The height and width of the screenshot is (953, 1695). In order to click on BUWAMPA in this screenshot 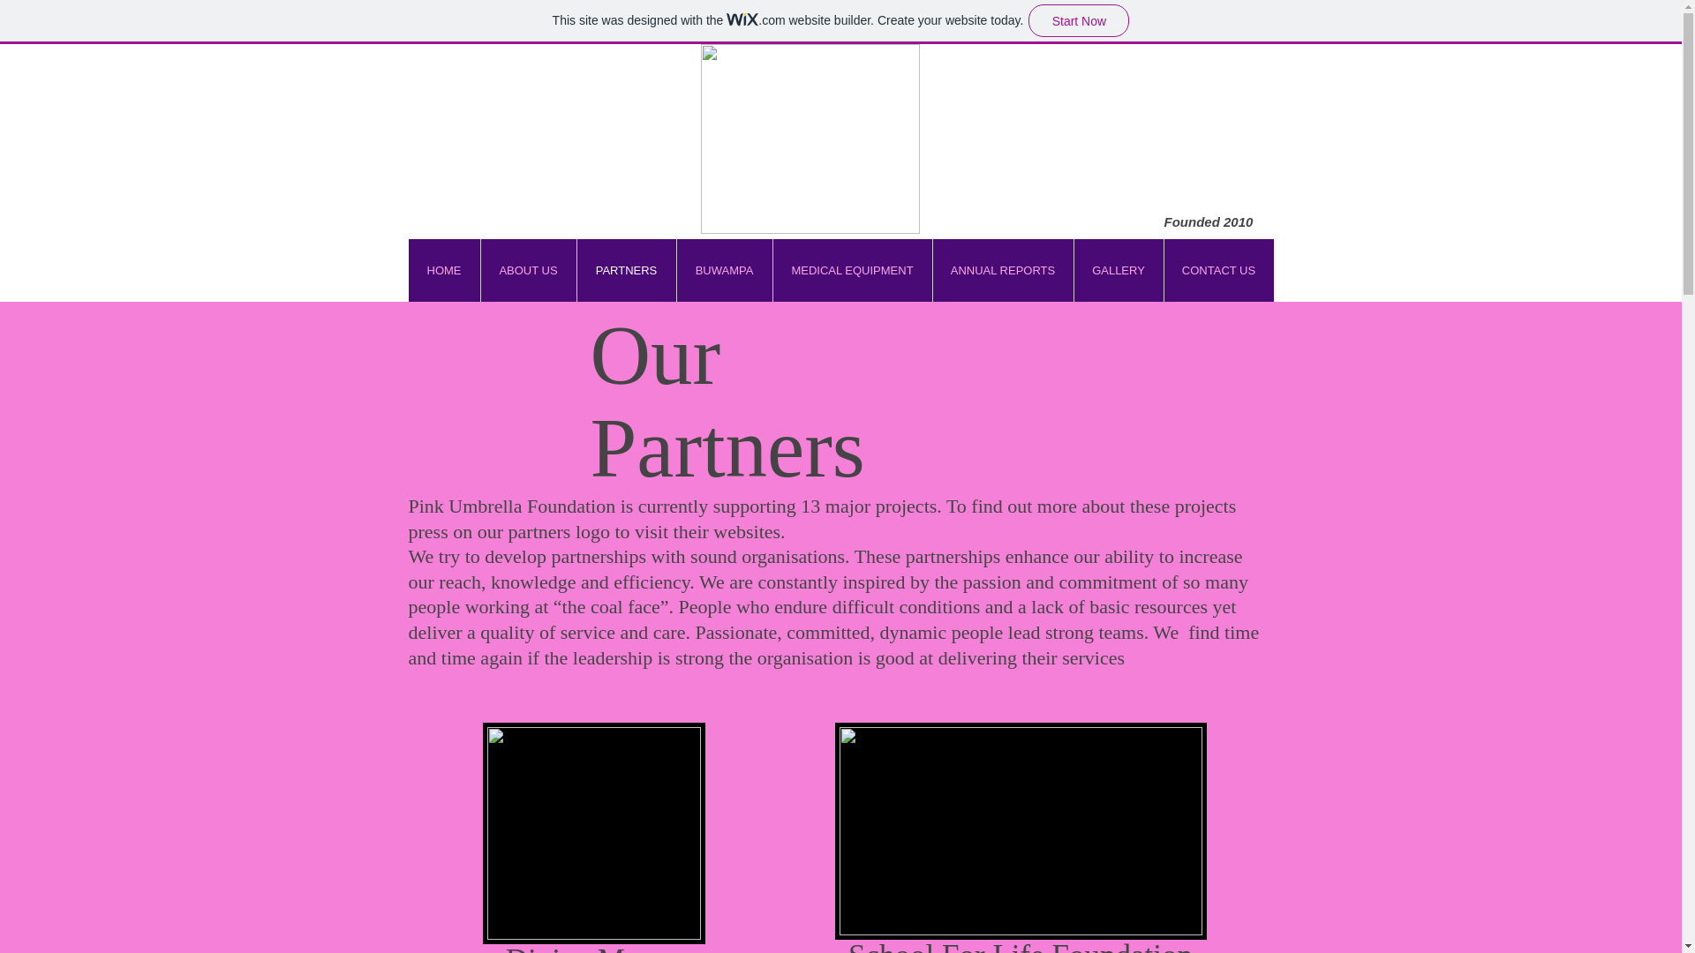, I will do `click(528, 270)`.